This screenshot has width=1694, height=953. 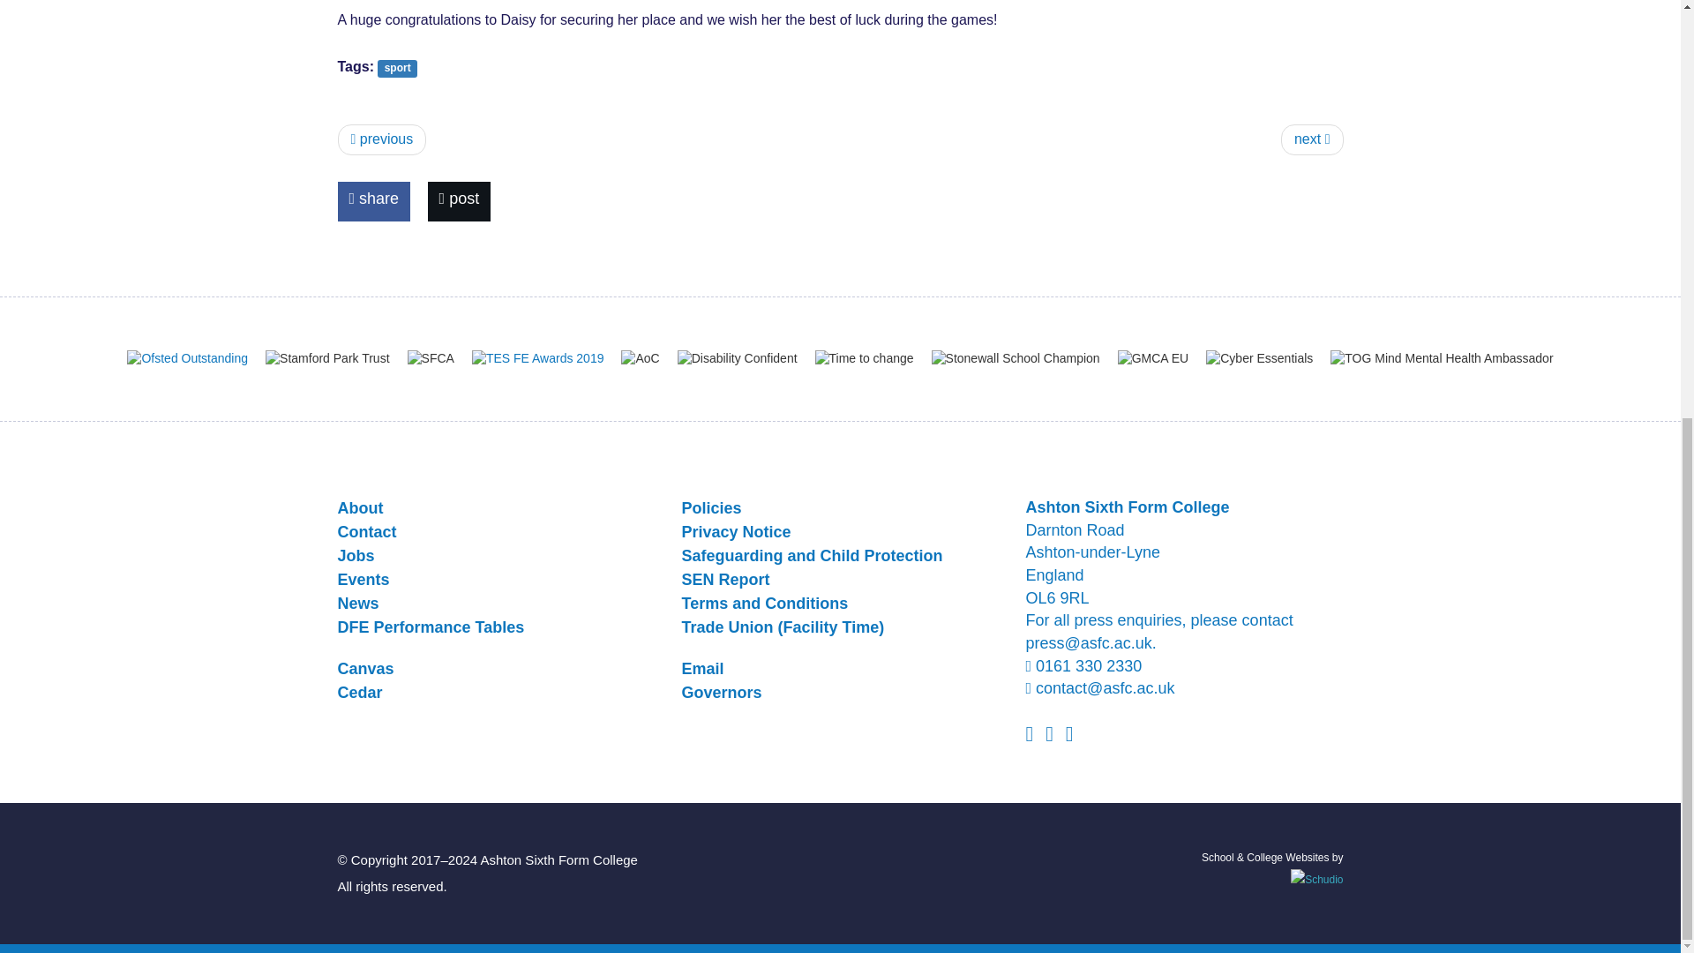 What do you see at coordinates (538, 358) in the screenshot?
I see `TES FE Awards 2019` at bounding box center [538, 358].